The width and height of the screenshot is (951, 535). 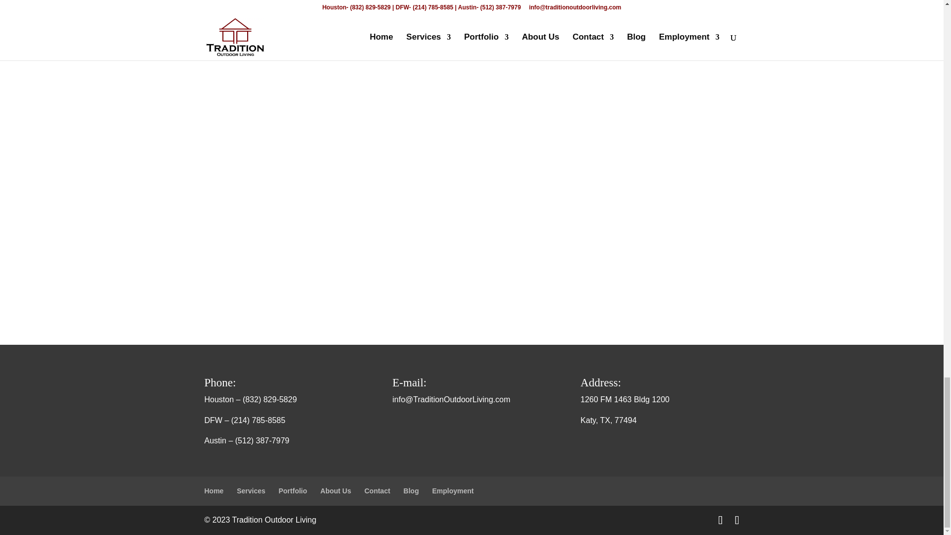 What do you see at coordinates (214, 490) in the screenshot?
I see `Home` at bounding box center [214, 490].